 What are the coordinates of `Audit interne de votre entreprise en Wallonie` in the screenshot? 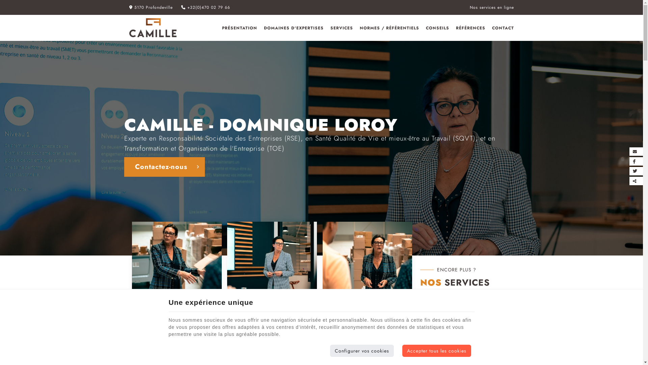 It's located at (367, 329).